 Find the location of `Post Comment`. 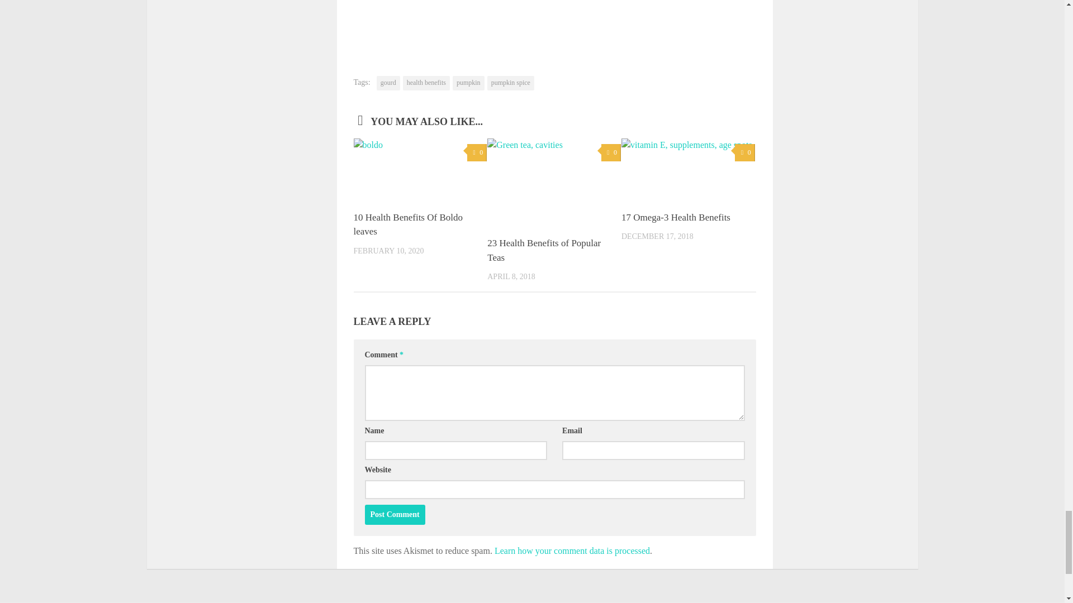

Post Comment is located at coordinates (395, 514).